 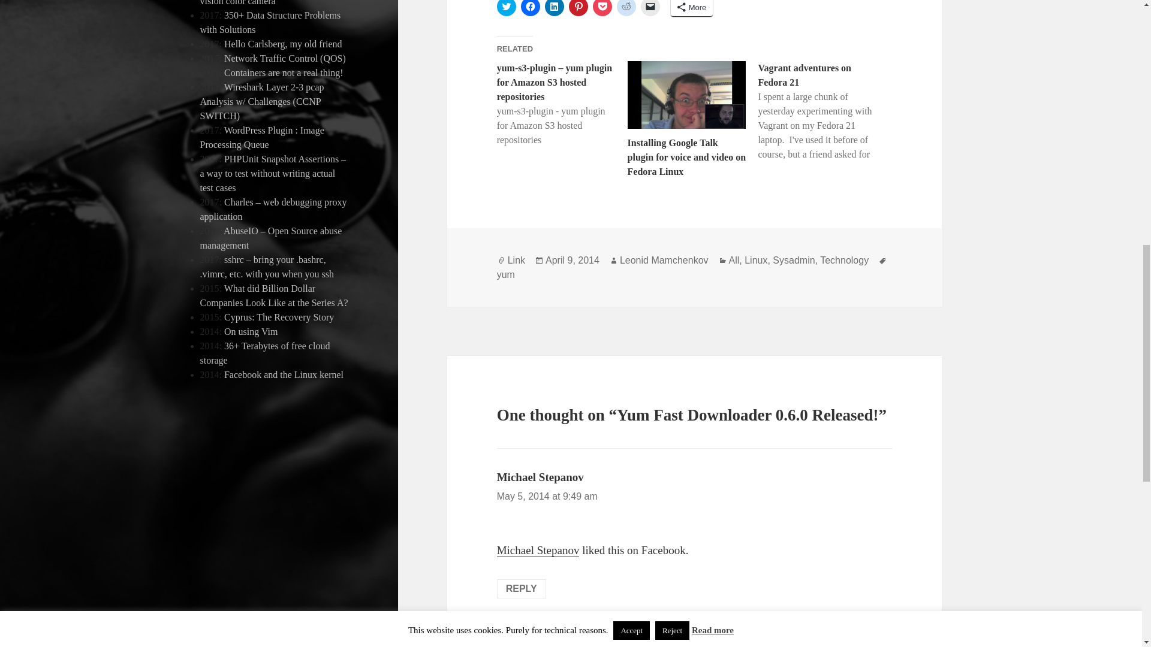 I want to click on Hello Carlsberg, my old friend, so click(x=283, y=44).